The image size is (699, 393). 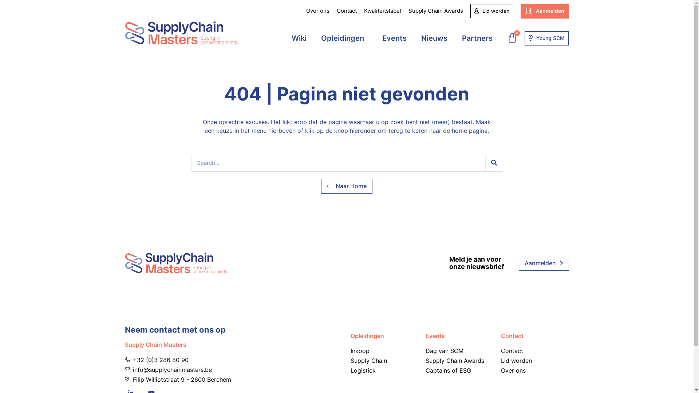 What do you see at coordinates (512, 336) in the screenshot?
I see `Contact` at bounding box center [512, 336].